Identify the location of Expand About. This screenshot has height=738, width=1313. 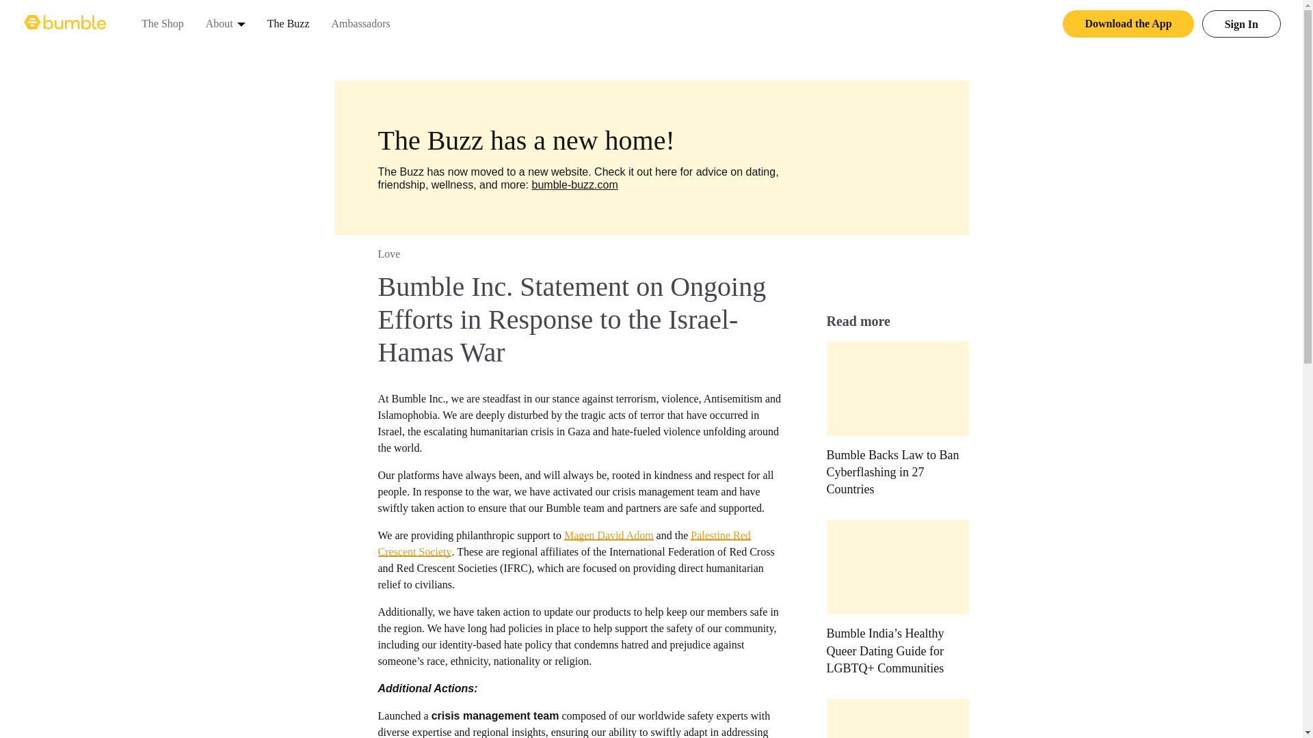
(241, 23).